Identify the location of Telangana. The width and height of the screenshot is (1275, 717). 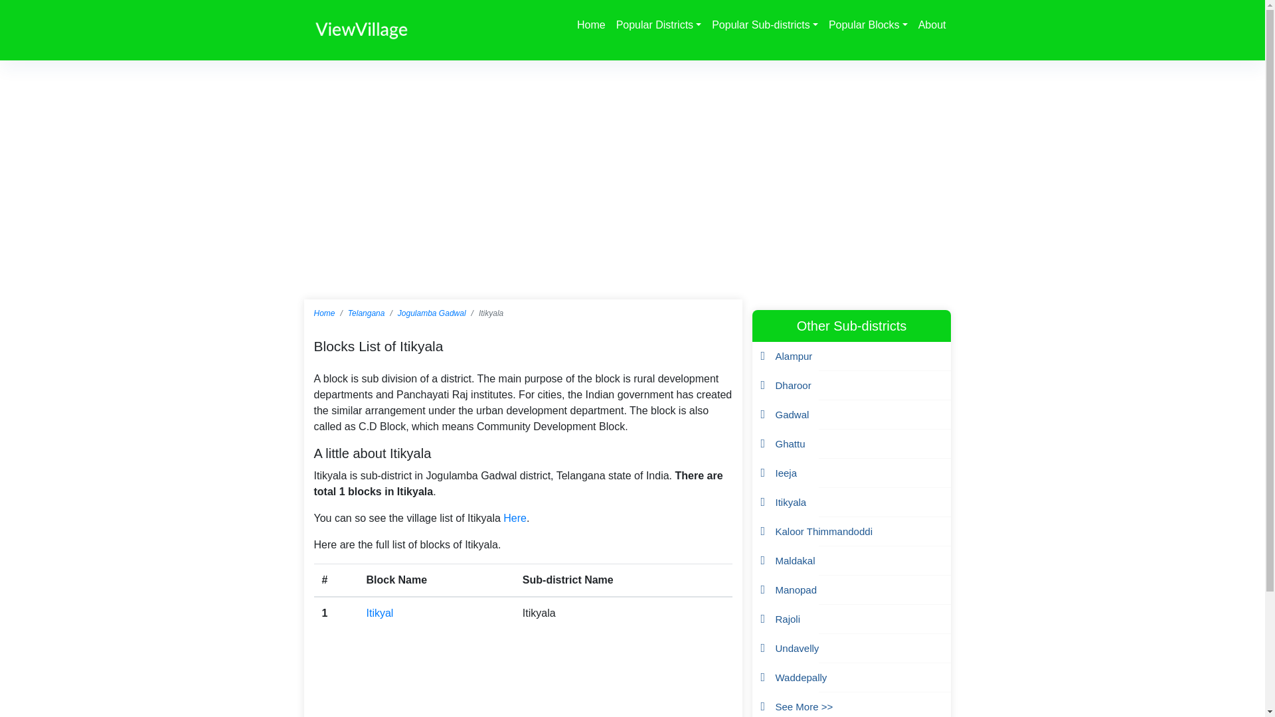
(367, 313).